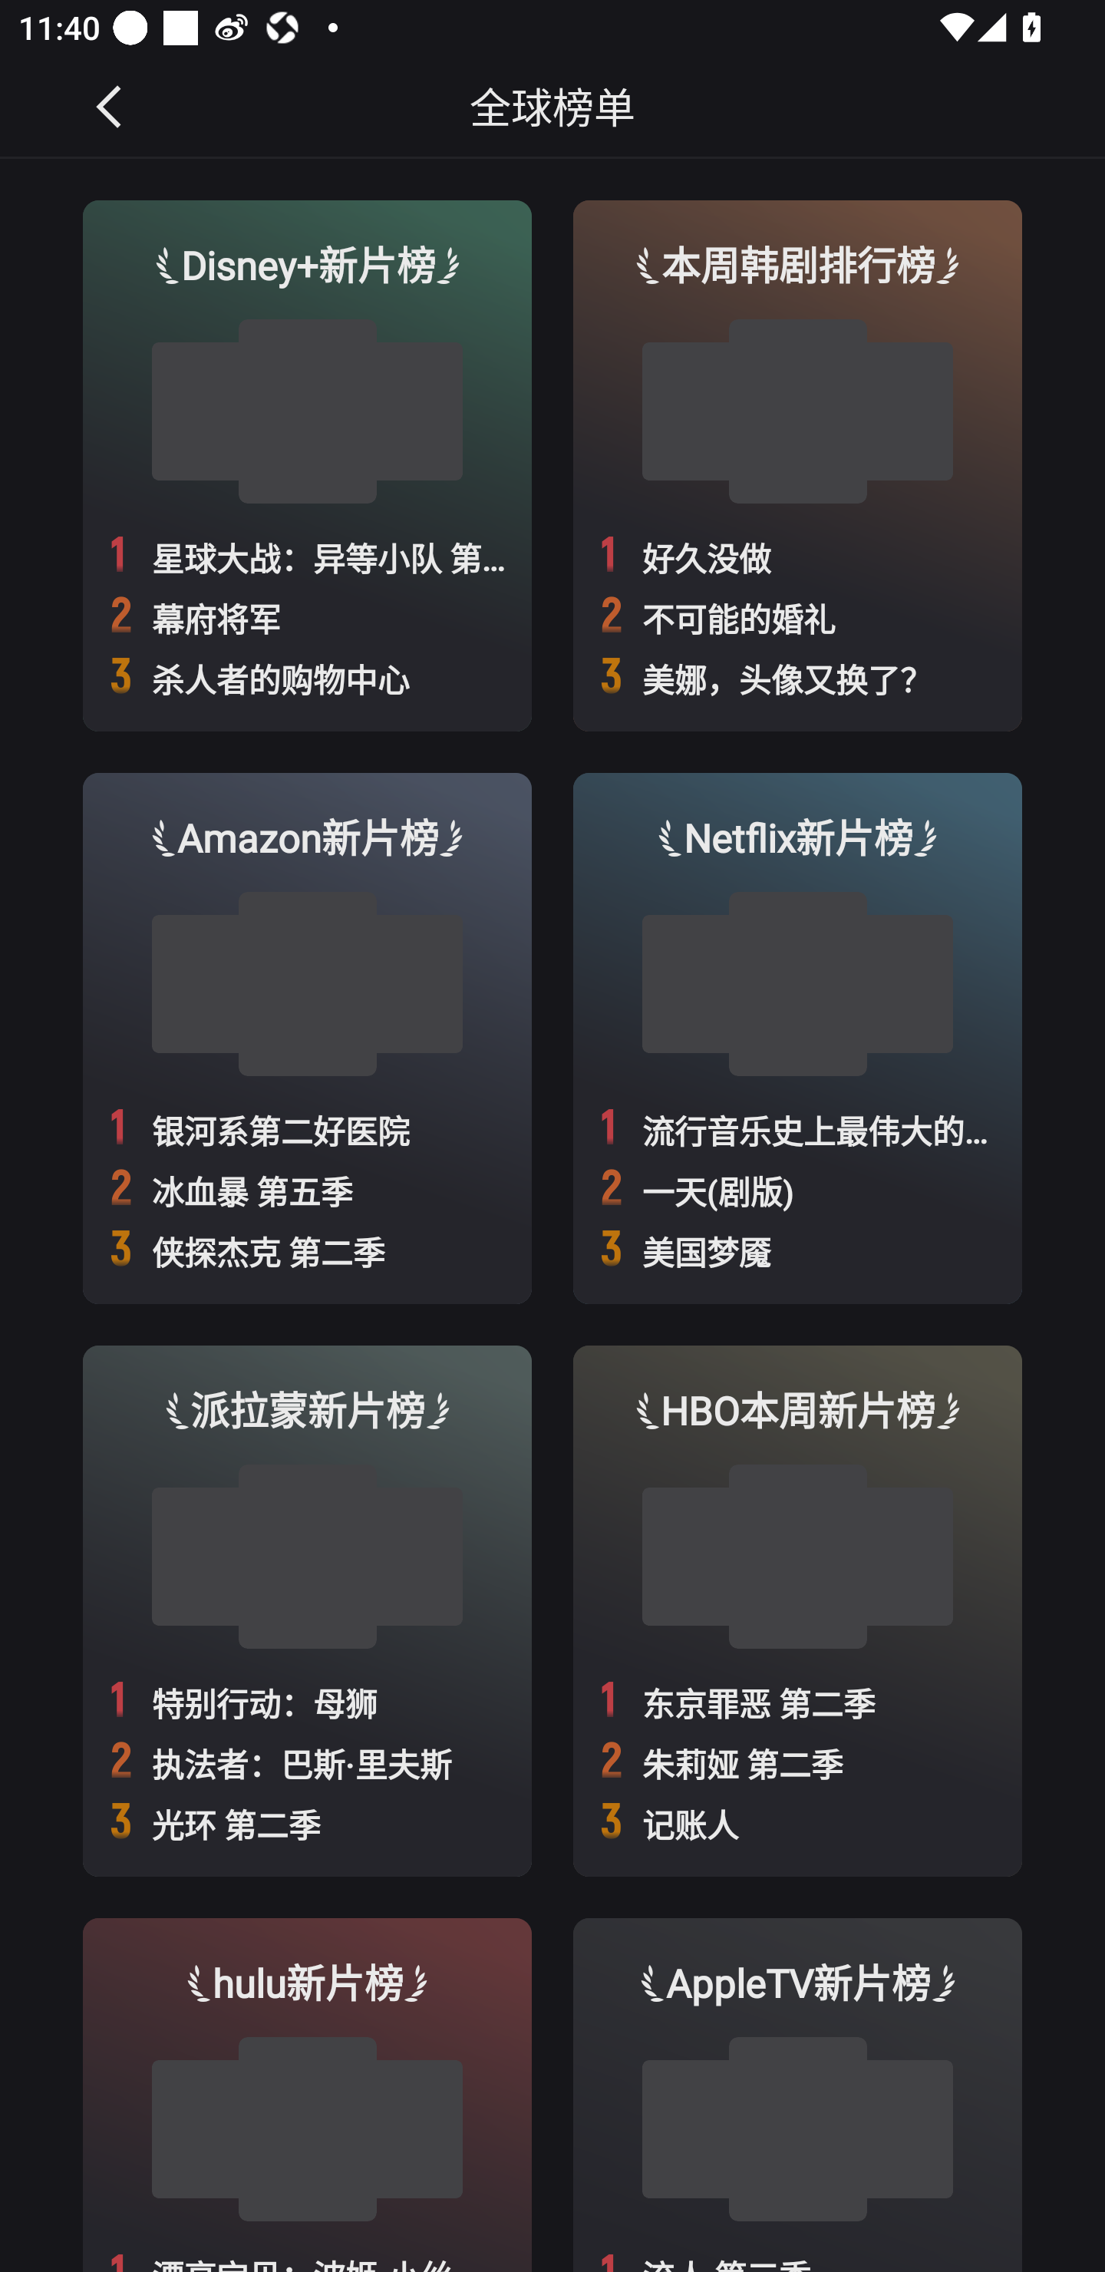 The image size is (1105, 2272). Describe the element at coordinates (307, 2095) in the screenshot. I see ` hulu新片榜  1 漂亮宝贝：波姬·小丝` at that location.